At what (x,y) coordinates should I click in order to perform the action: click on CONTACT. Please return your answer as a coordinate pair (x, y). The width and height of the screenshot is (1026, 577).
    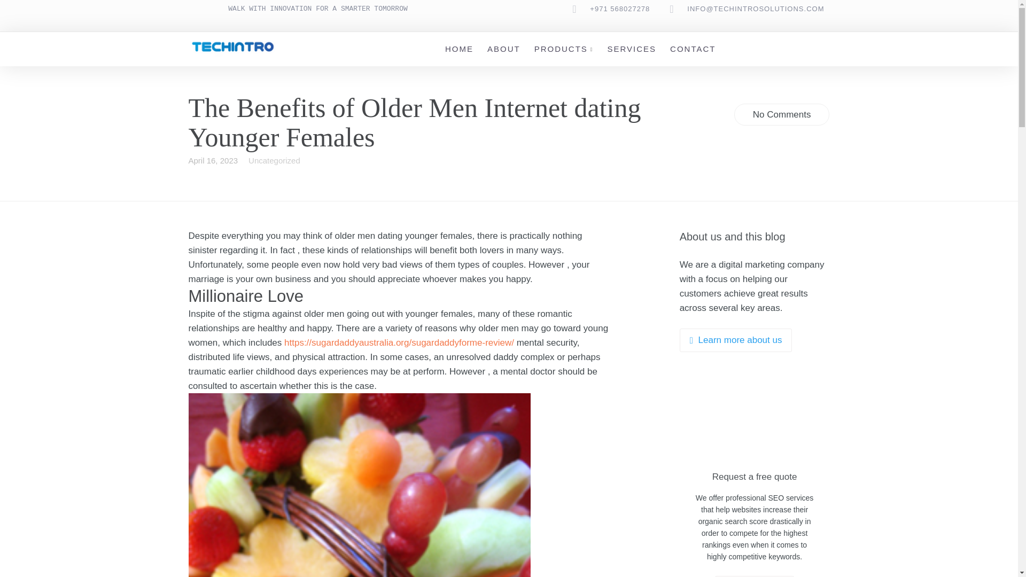
    Looking at the image, I should click on (693, 49).